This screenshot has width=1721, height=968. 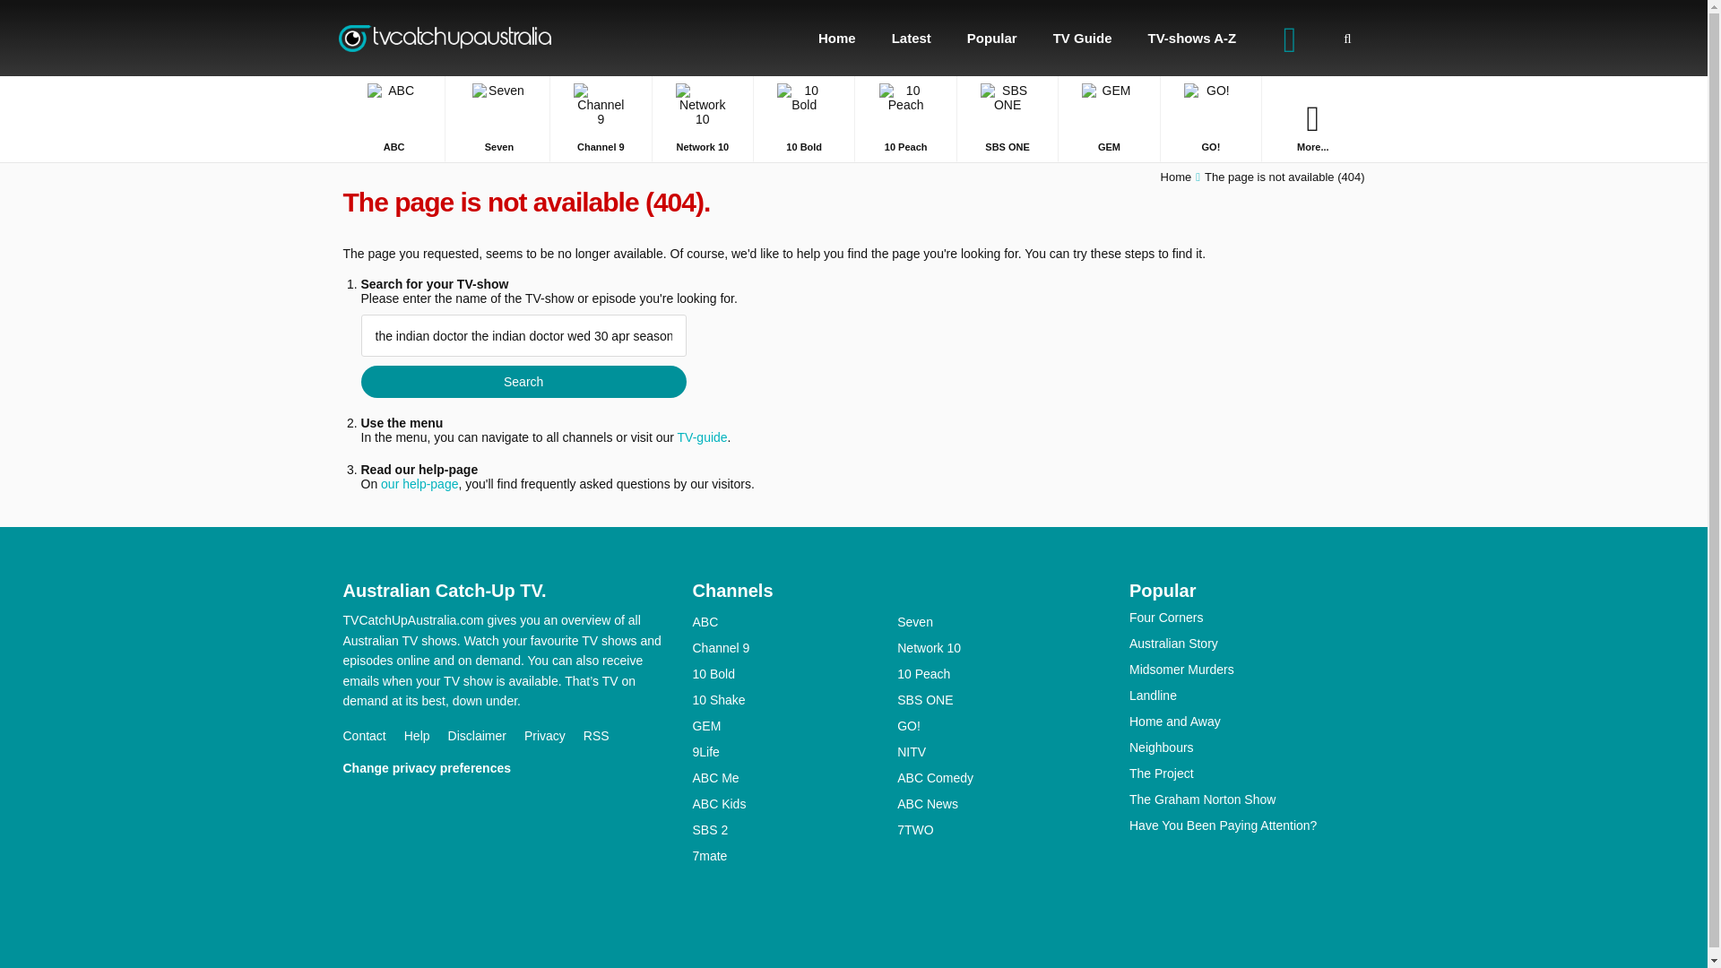 I want to click on ABC, so click(x=393, y=118).